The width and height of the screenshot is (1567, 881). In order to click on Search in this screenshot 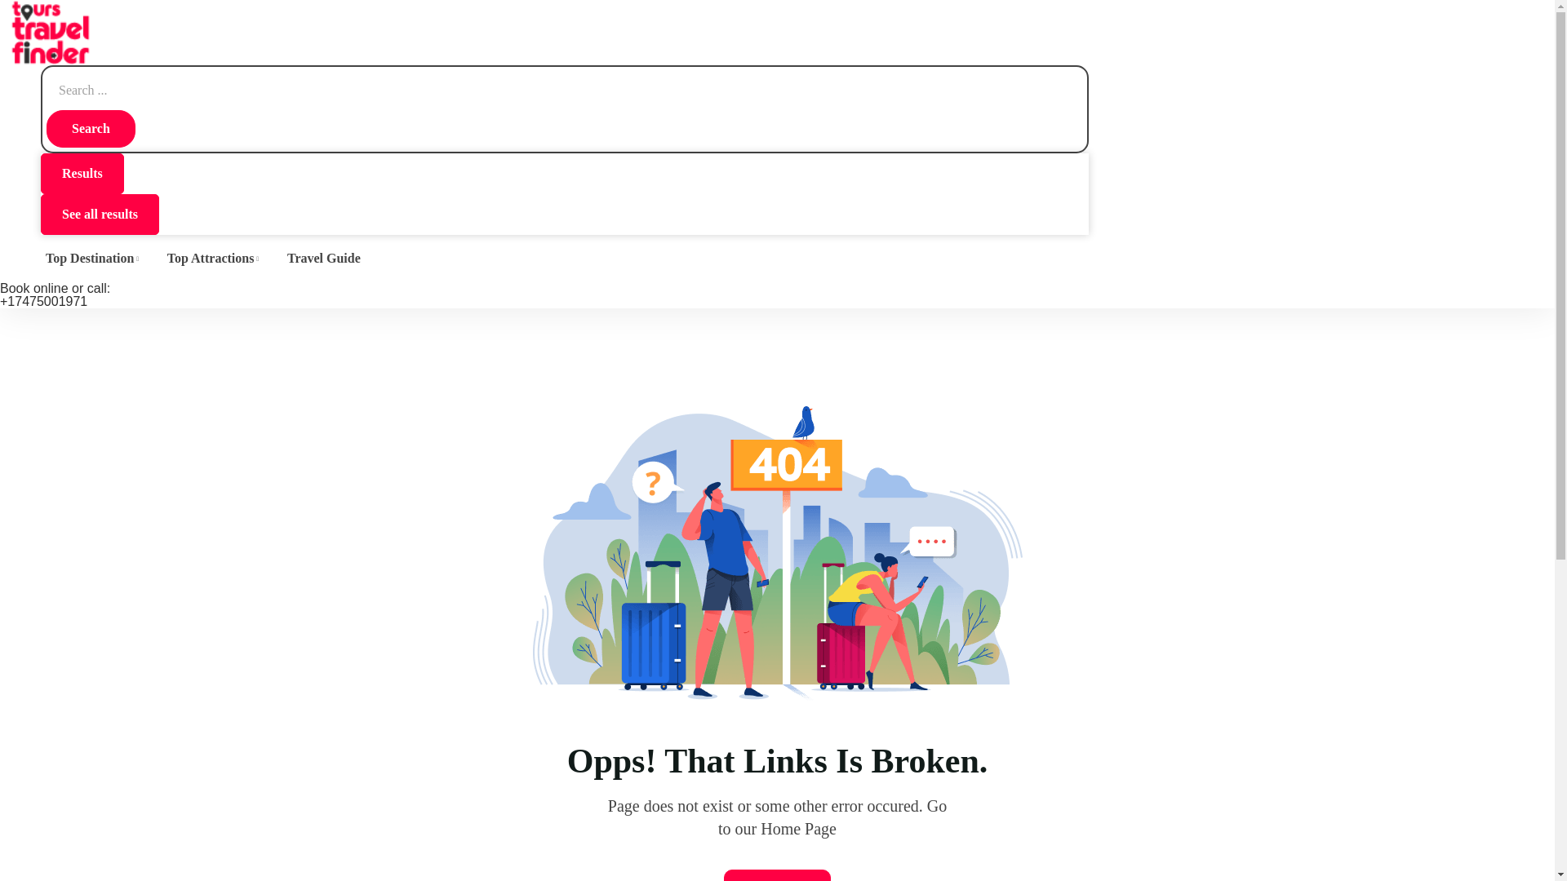, I will do `click(91, 129)`.